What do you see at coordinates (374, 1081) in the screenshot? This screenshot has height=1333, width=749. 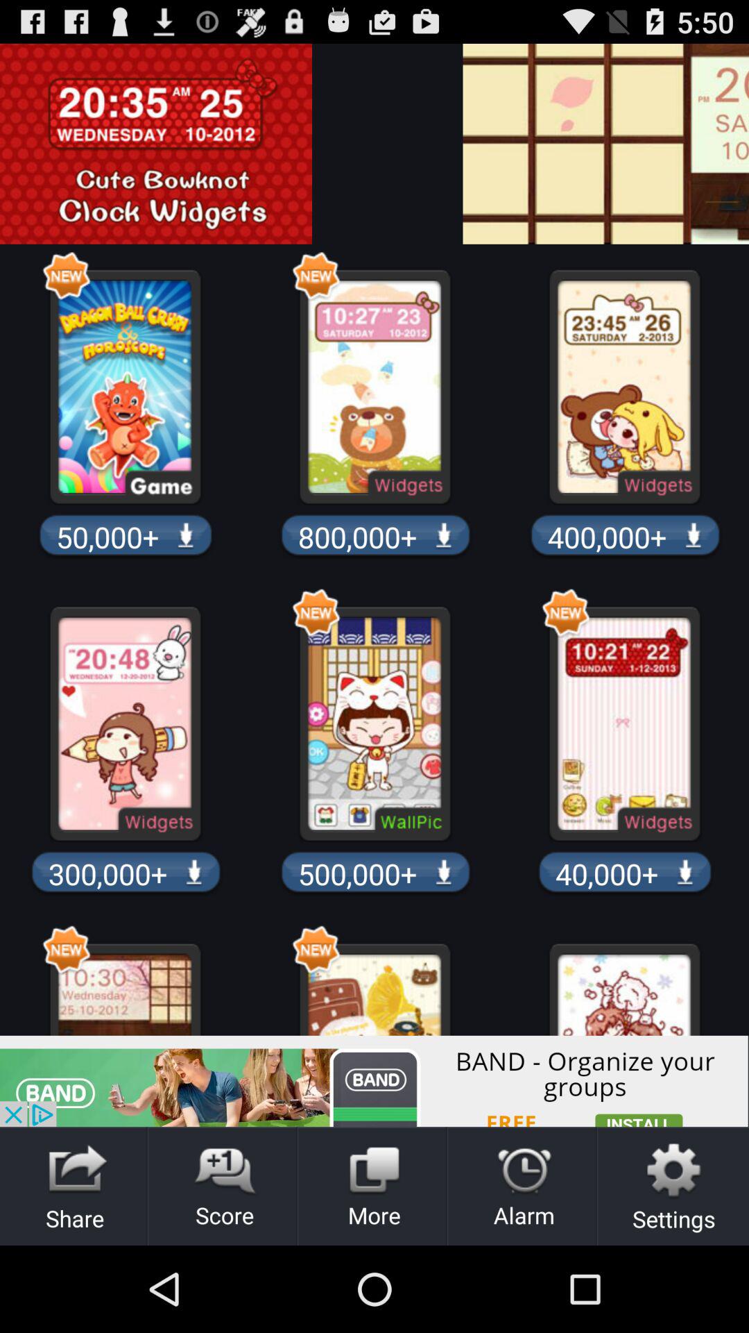 I see `open advertisement` at bounding box center [374, 1081].